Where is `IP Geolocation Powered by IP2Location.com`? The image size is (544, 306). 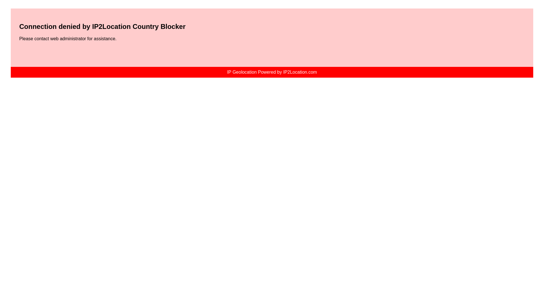
IP Geolocation Powered by IP2Location.com is located at coordinates (271, 72).